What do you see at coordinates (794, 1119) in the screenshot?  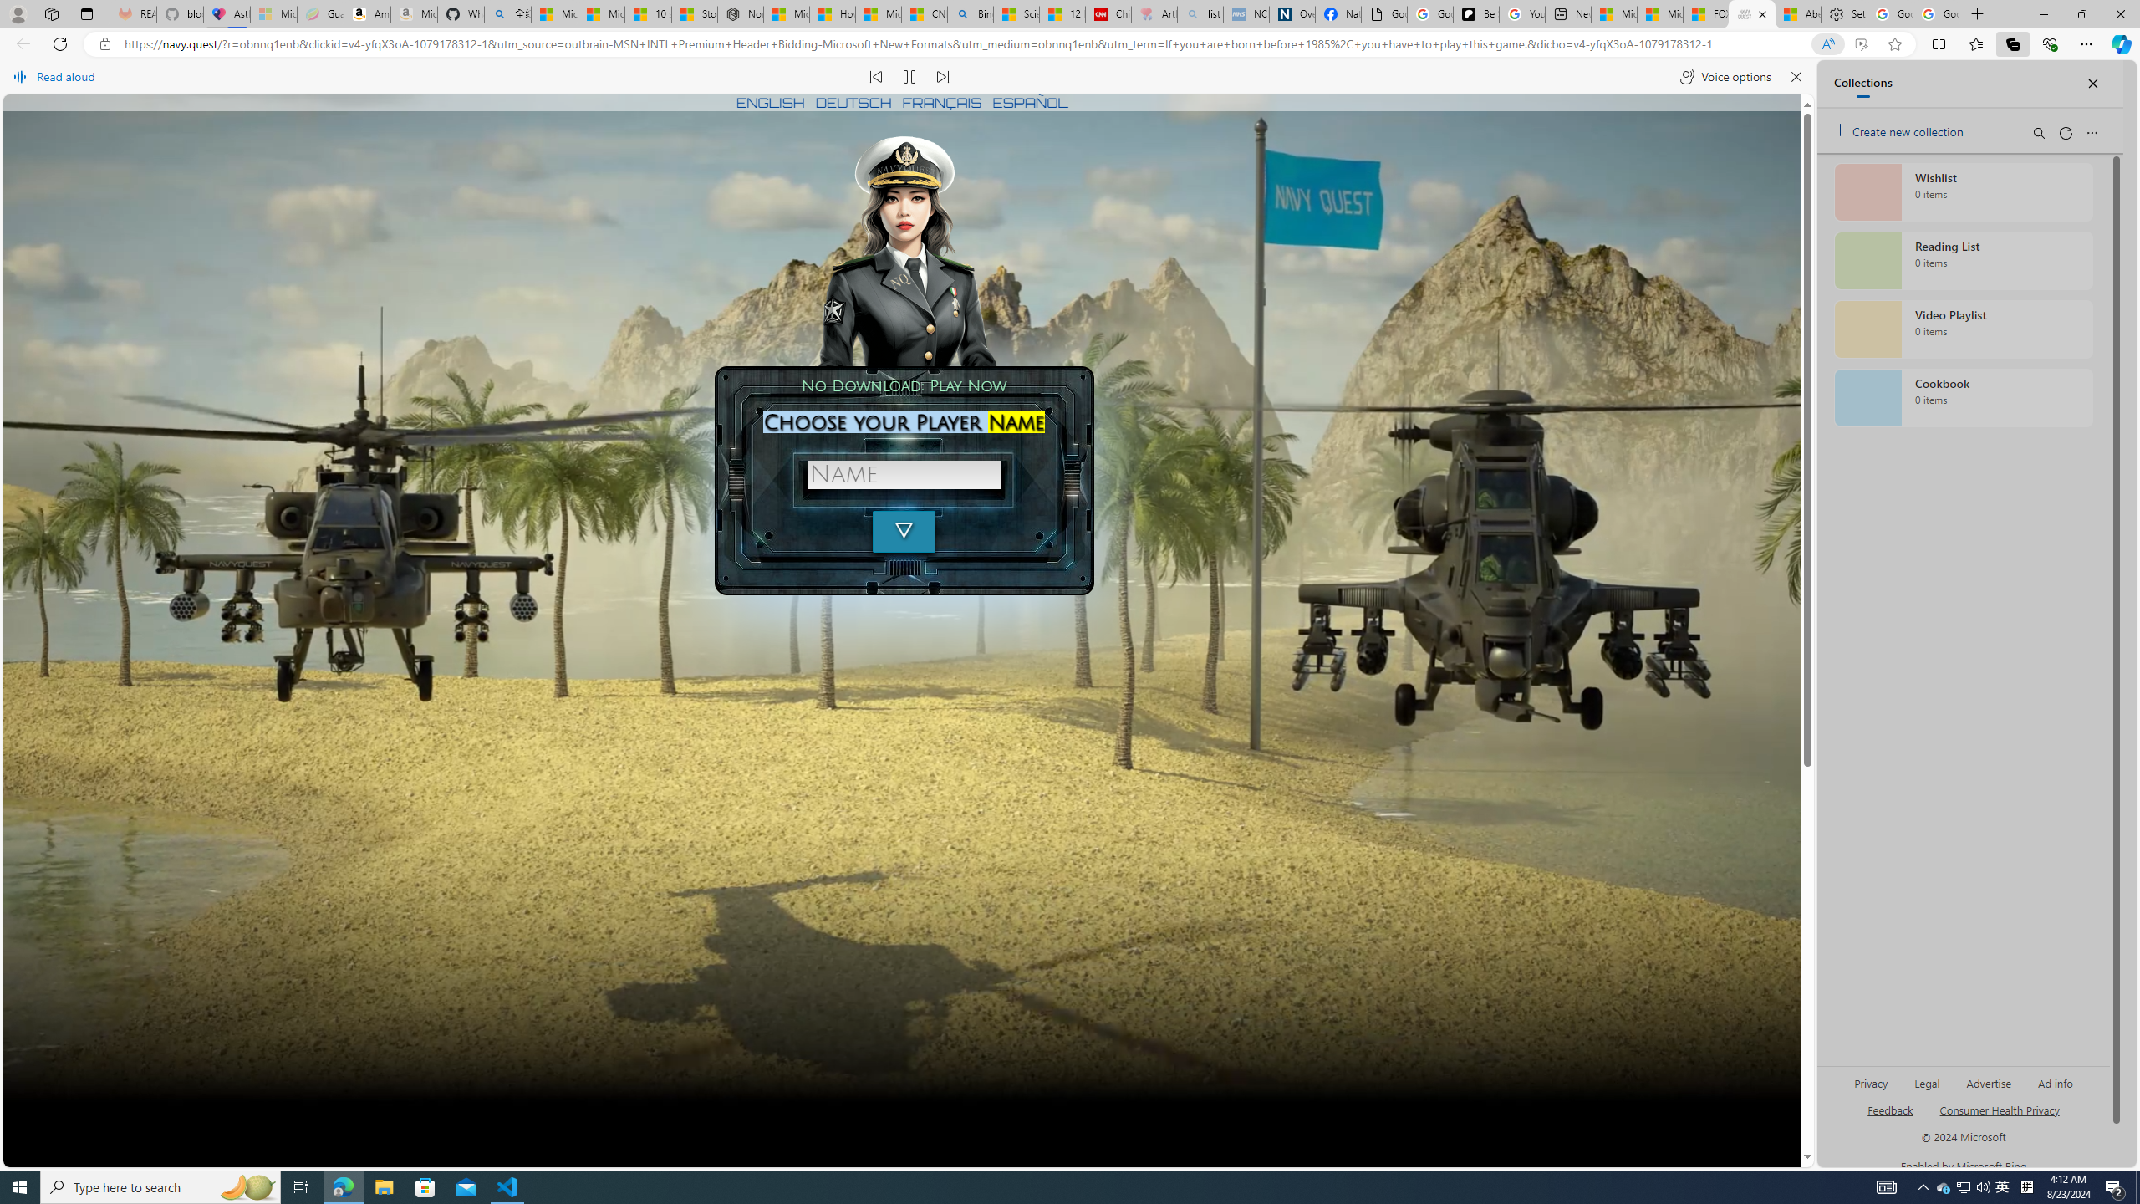 I see `PRIVACY` at bounding box center [794, 1119].